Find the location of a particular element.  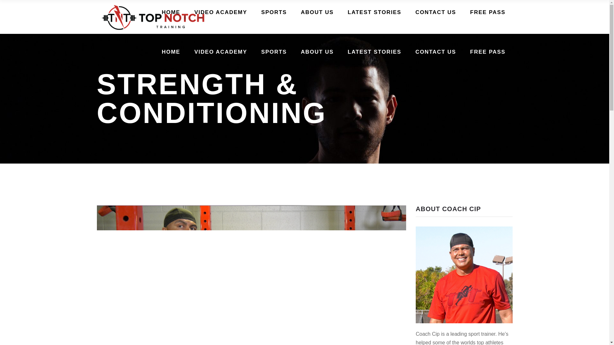

VIDEO ACADEMY is located at coordinates (221, 11).